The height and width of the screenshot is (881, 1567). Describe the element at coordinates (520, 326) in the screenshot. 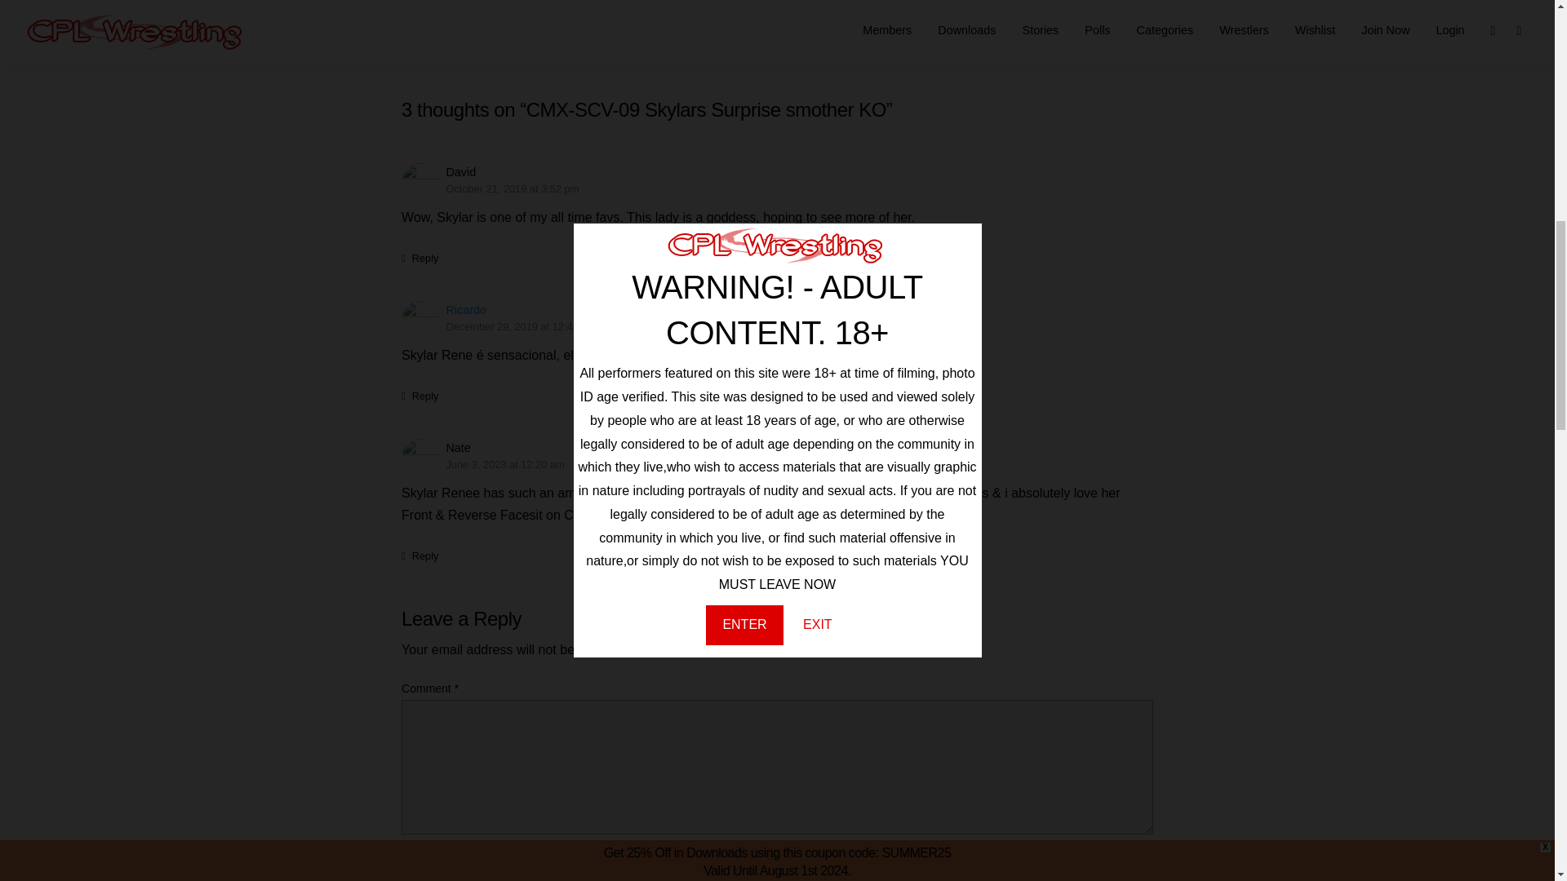

I see `December 29, 2019 at 12:41 am` at that location.